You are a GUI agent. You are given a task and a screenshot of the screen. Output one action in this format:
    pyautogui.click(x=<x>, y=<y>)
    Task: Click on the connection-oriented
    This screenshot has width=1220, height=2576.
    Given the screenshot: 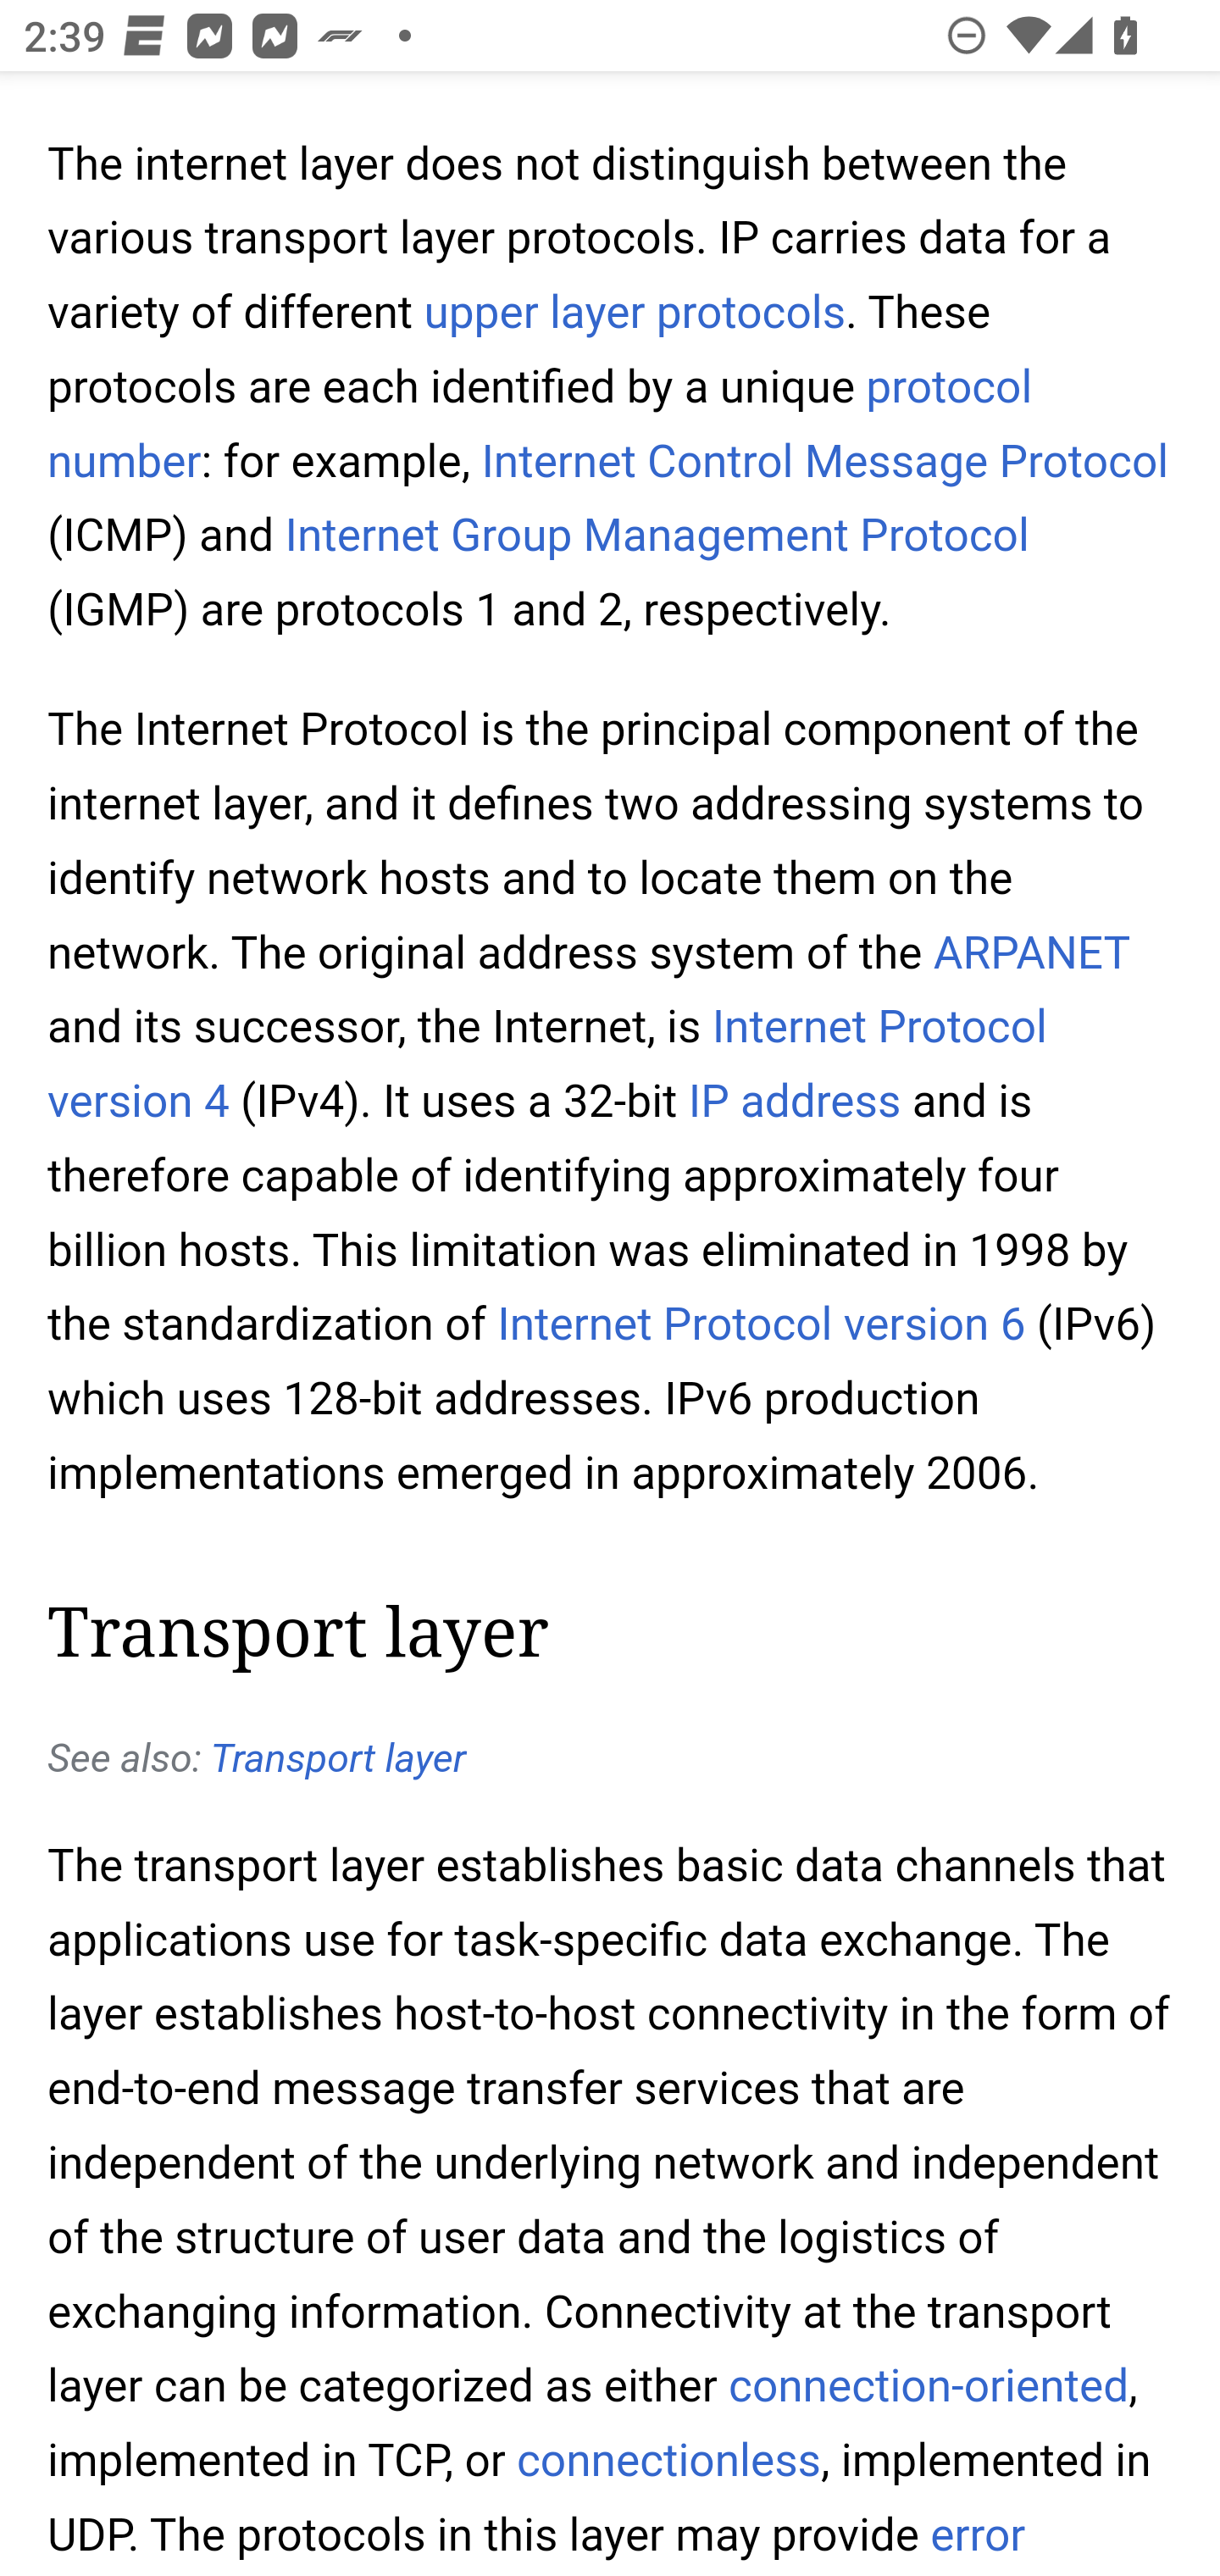 What is the action you would take?
    pyautogui.click(x=927, y=2388)
    